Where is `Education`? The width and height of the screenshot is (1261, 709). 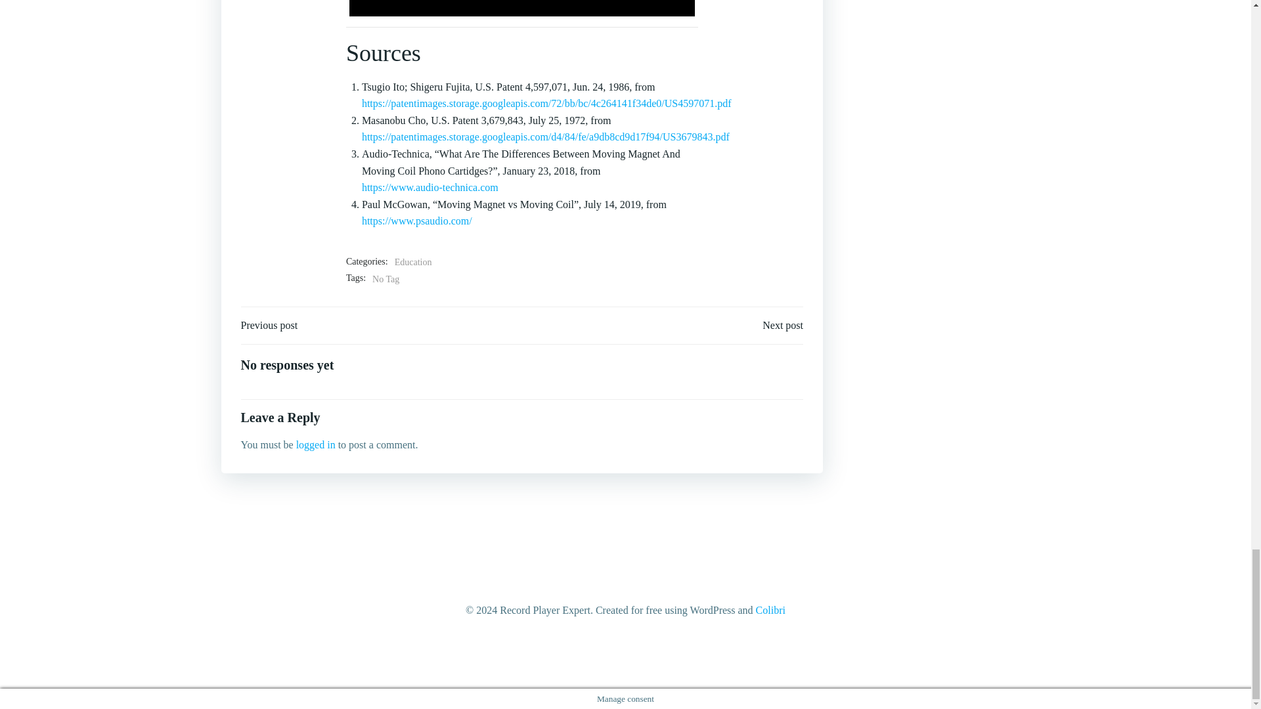
Education is located at coordinates (413, 263).